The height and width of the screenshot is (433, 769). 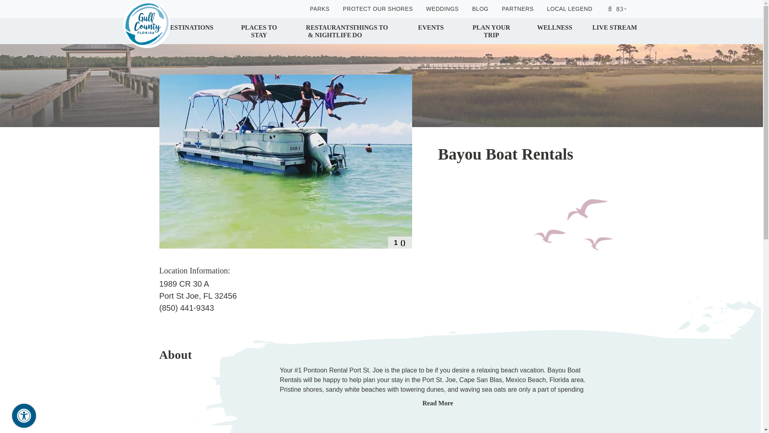 I want to click on DESTINATIONS, so click(x=189, y=30).